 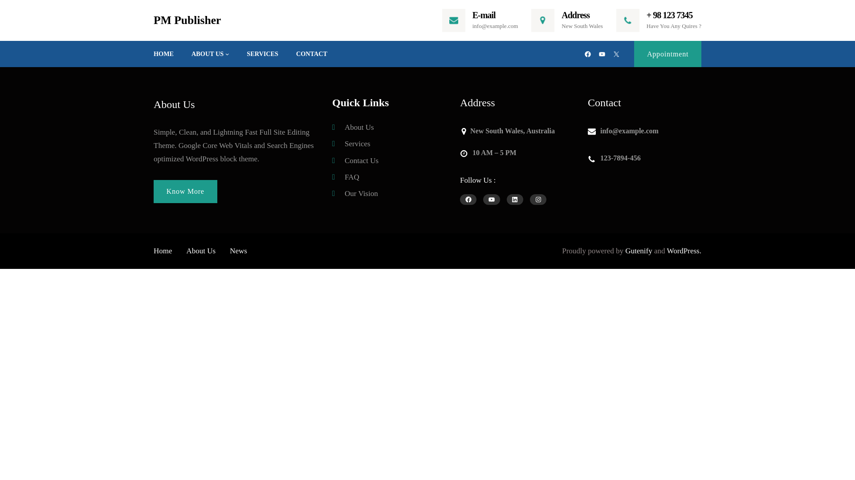 What do you see at coordinates (616, 54) in the screenshot?
I see `X` at bounding box center [616, 54].